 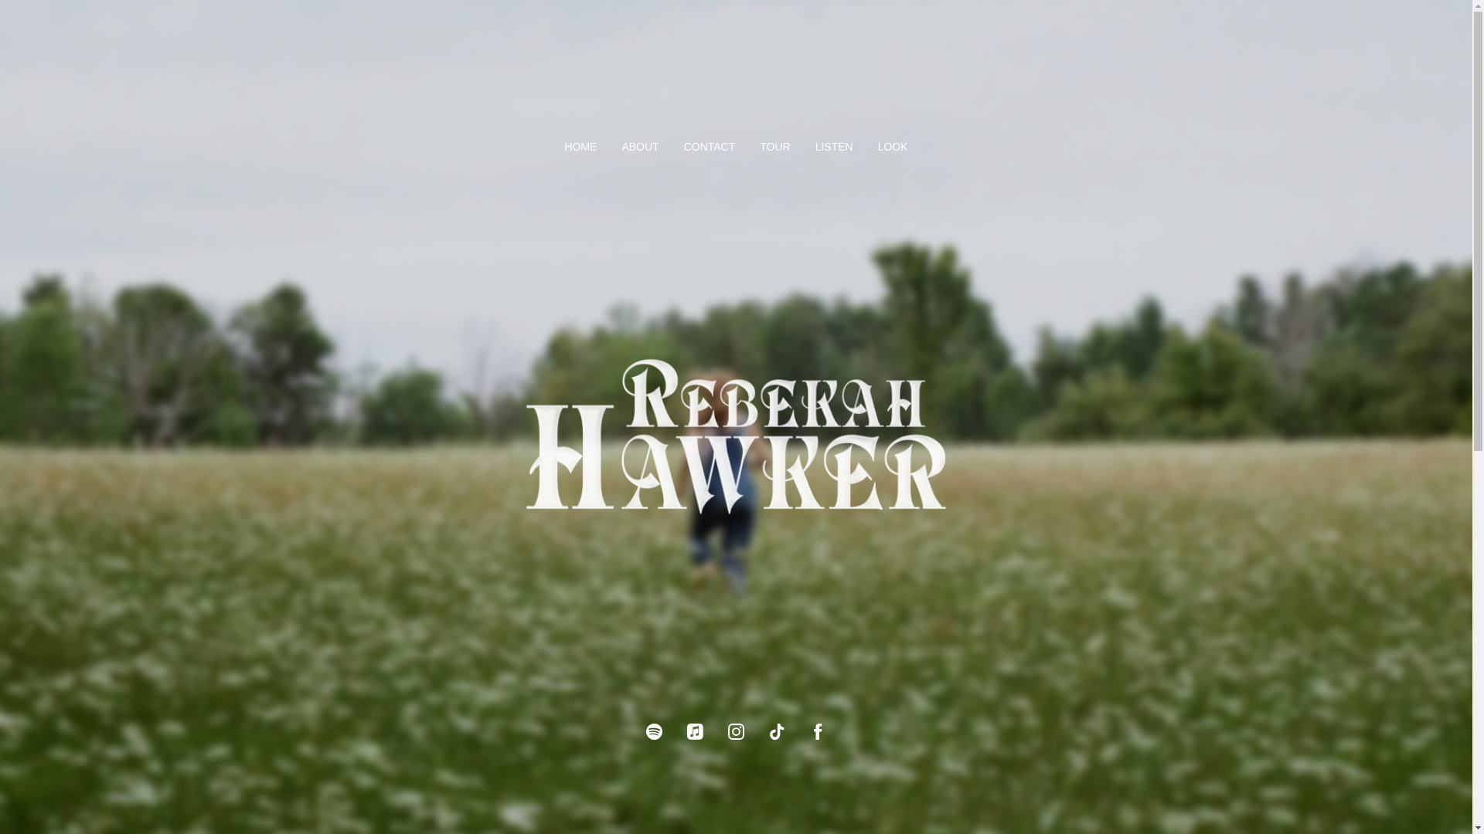 What do you see at coordinates (710, 147) in the screenshot?
I see `CONTACT` at bounding box center [710, 147].